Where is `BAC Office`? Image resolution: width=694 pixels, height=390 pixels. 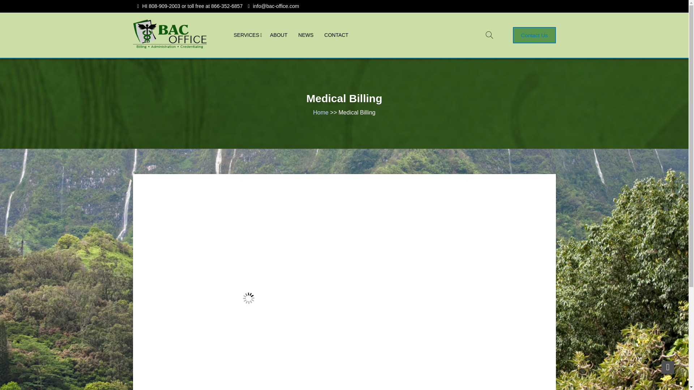 BAC Office is located at coordinates (153, 56).